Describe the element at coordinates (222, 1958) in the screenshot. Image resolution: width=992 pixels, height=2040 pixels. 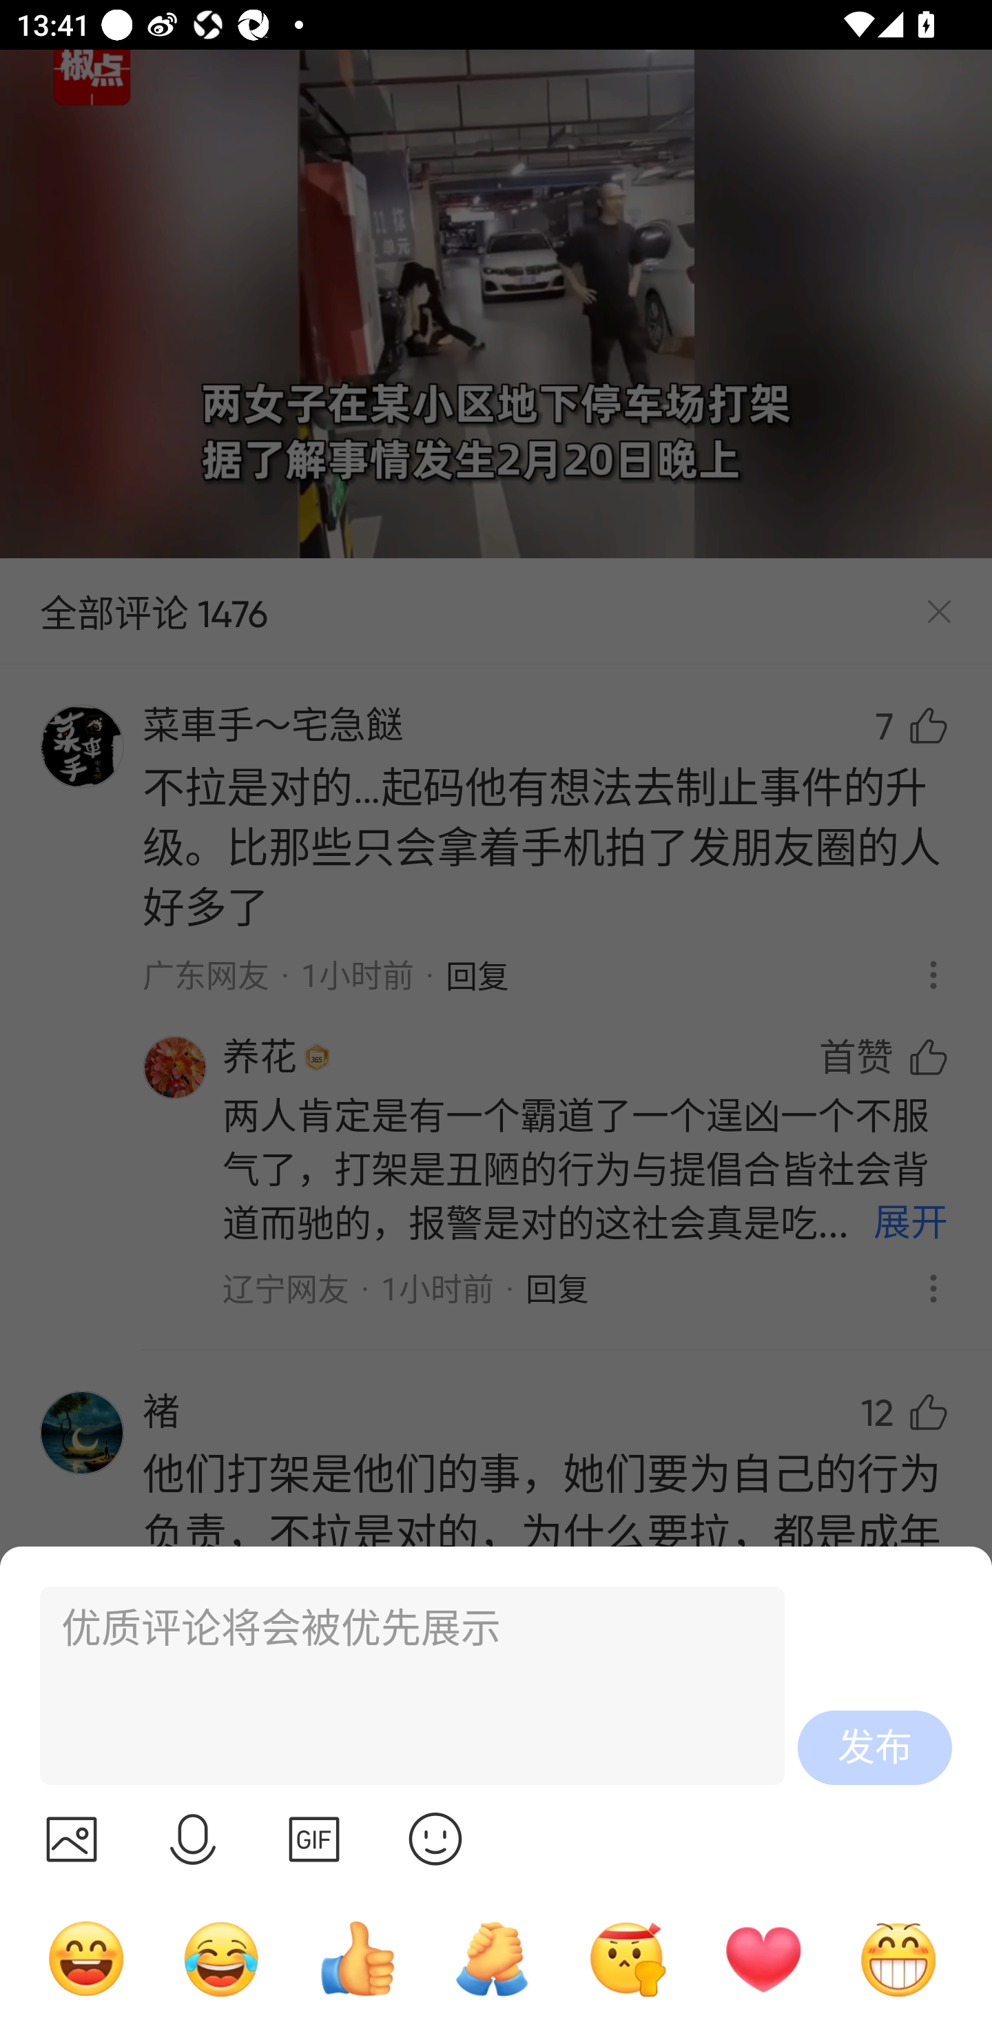
I see `哭笑` at that location.